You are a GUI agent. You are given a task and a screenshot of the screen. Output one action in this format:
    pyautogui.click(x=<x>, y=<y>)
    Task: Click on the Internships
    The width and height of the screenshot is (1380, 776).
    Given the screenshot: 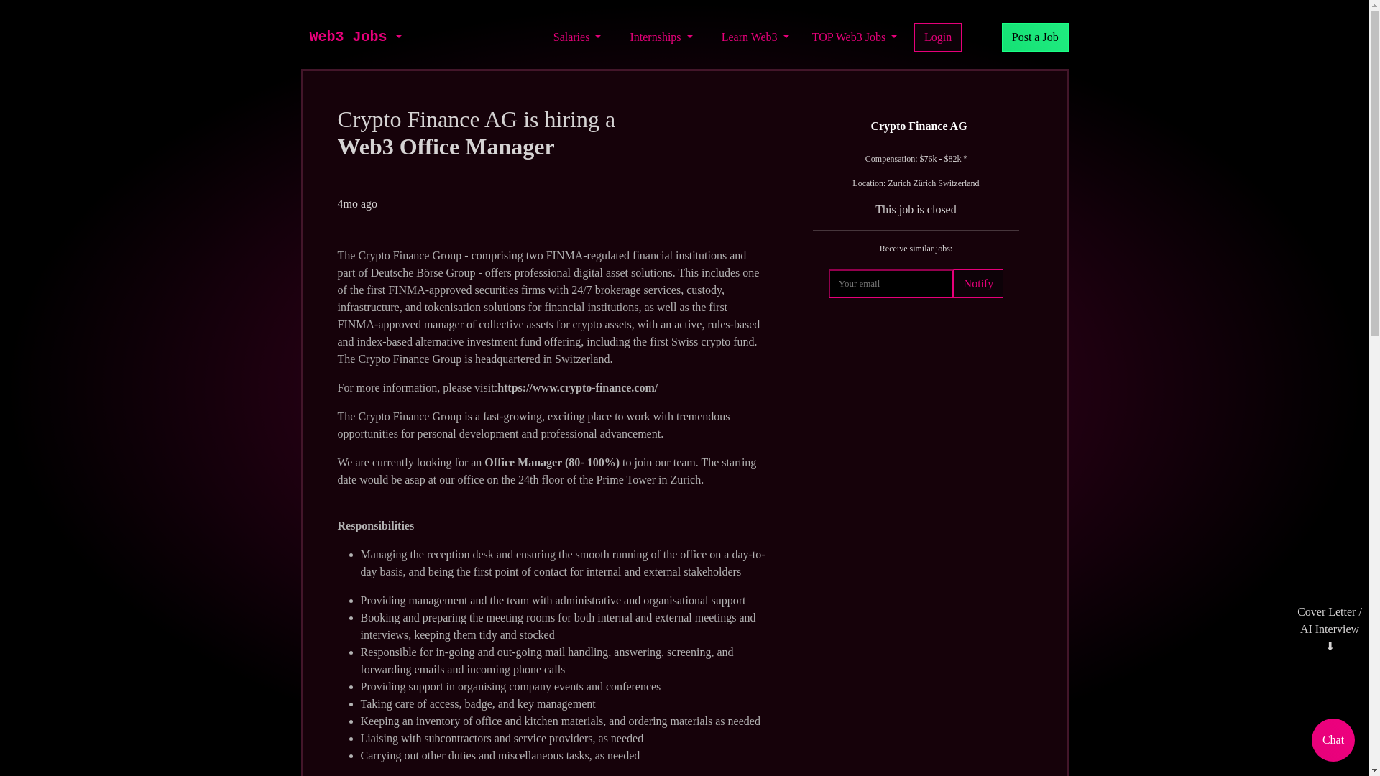 What is the action you would take?
    pyautogui.click(x=661, y=37)
    